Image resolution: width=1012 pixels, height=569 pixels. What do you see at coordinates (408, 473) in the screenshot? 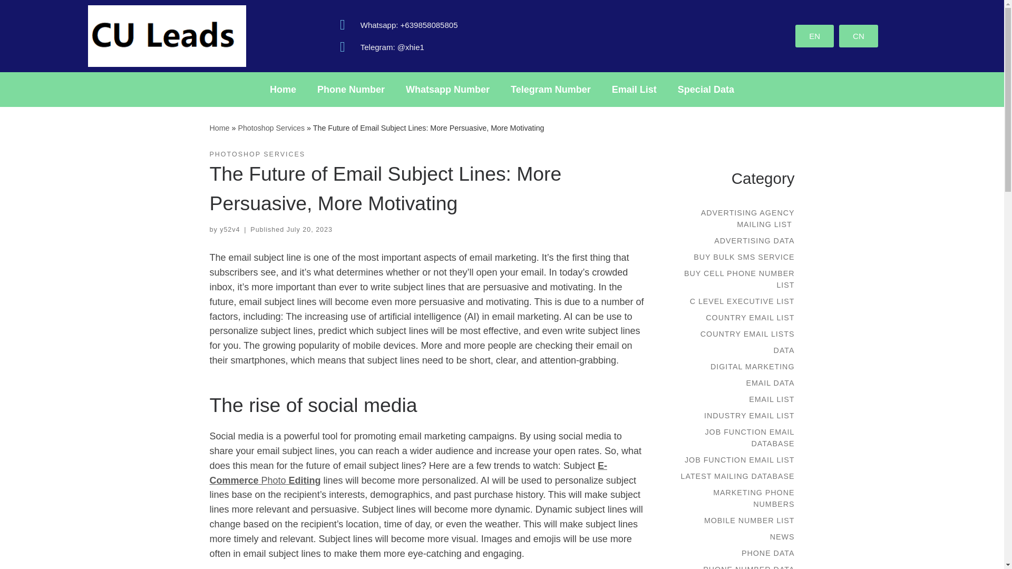
I see `E-Commerce Photo Editing` at bounding box center [408, 473].